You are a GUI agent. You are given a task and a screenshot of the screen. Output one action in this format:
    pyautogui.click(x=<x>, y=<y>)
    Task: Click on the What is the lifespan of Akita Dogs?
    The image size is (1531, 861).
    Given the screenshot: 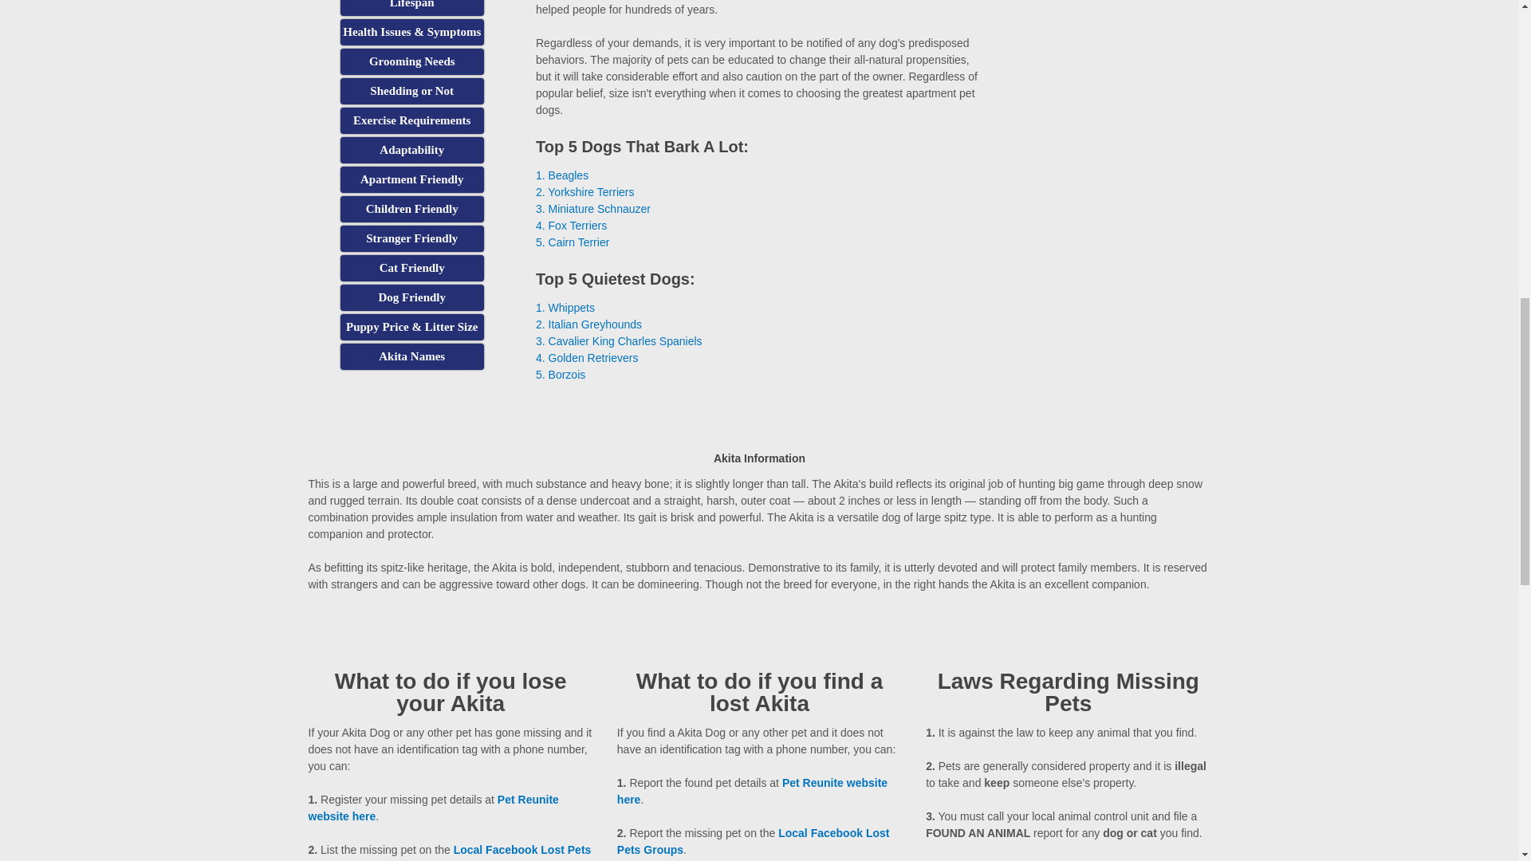 What is the action you would take?
    pyautogui.click(x=411, y=8)
    